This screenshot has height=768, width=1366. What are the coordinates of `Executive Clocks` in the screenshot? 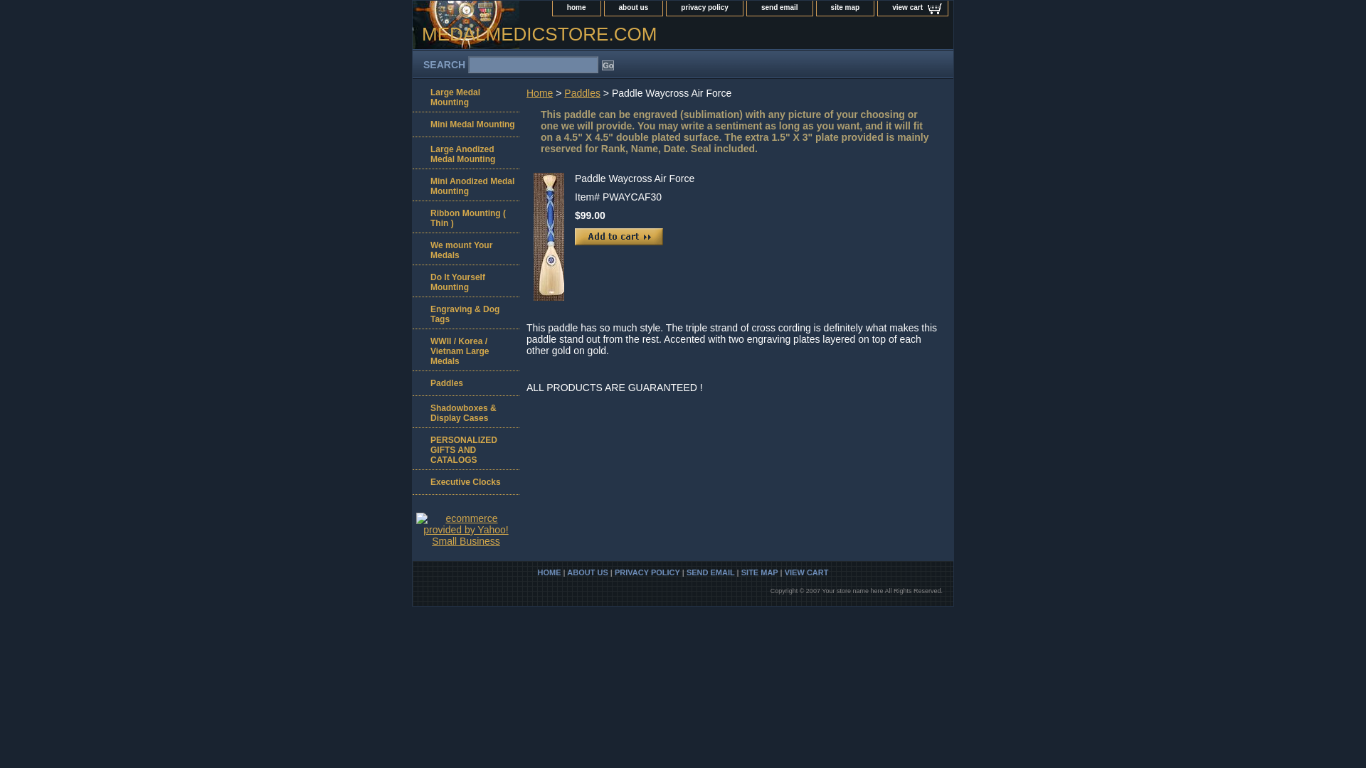 It's located at (465, 482).